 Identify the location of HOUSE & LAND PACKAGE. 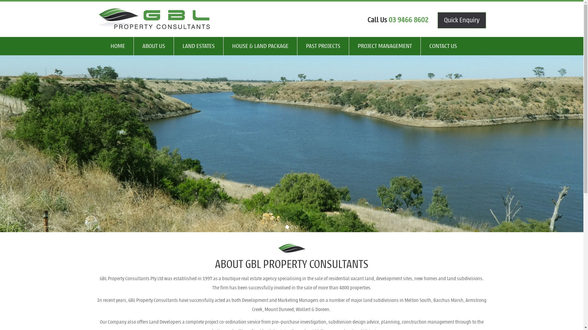
(260, 46).